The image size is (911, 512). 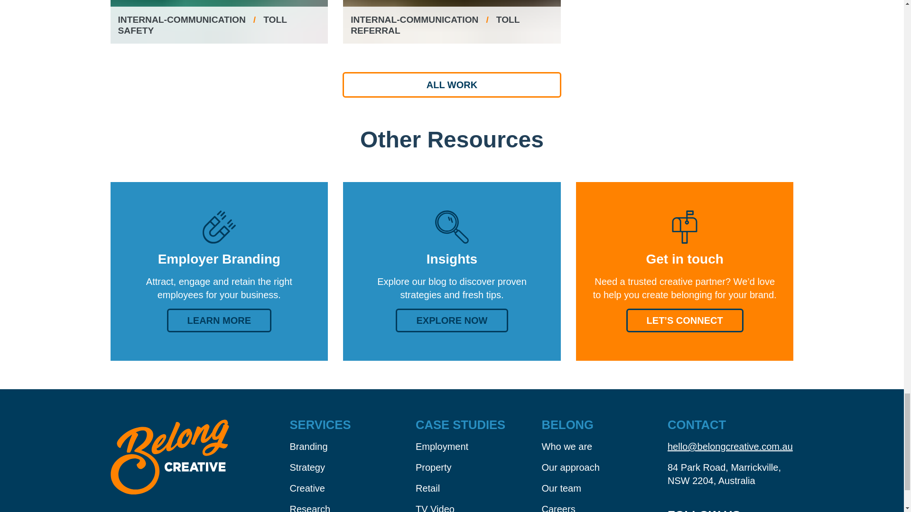 What do you see at coordinates (352, 485) in the screenshot?
I see `Creative` at bounding box center [352, 485].